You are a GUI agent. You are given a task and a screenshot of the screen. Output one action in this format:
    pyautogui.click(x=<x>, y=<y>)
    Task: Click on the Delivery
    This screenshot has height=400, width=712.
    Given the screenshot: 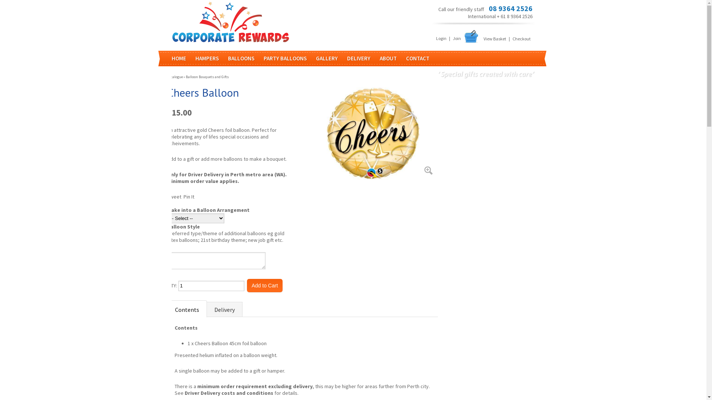 What is the action you would take?
    pyautogui.click(x=224, y=309)
    